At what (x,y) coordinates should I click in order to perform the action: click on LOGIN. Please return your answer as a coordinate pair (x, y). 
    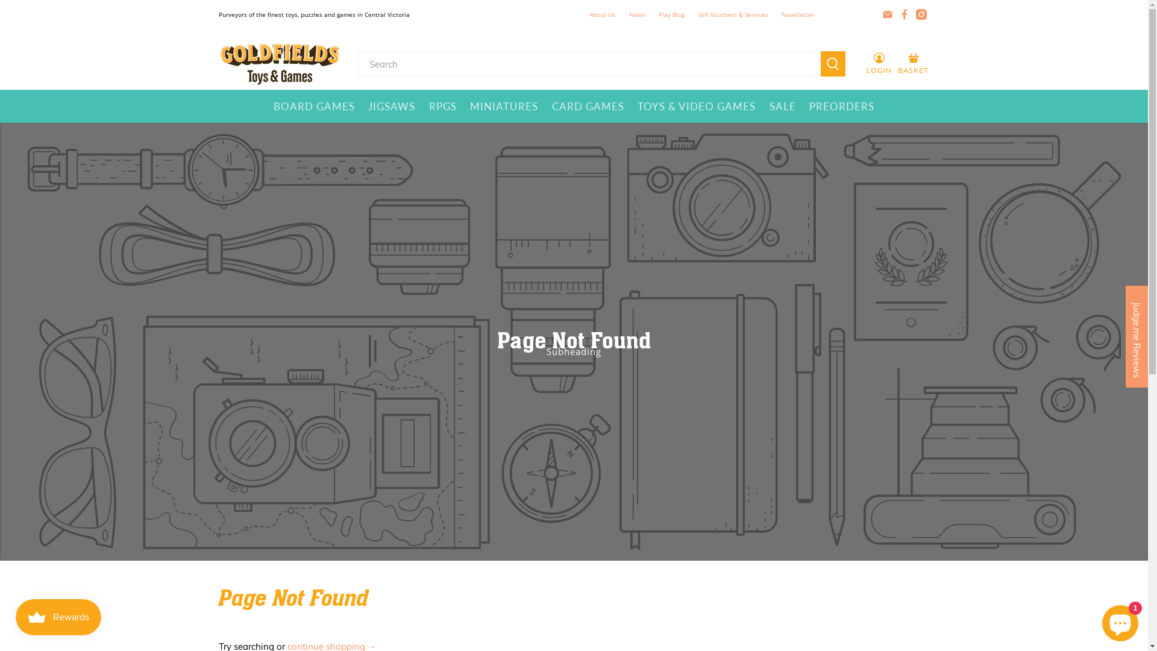
    Looking at the image, I should click on (879, 64).